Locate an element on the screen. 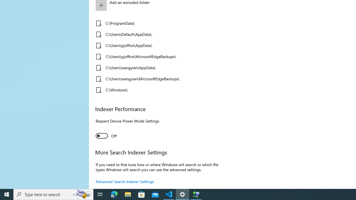  Start is located at coordinates (7, 194).